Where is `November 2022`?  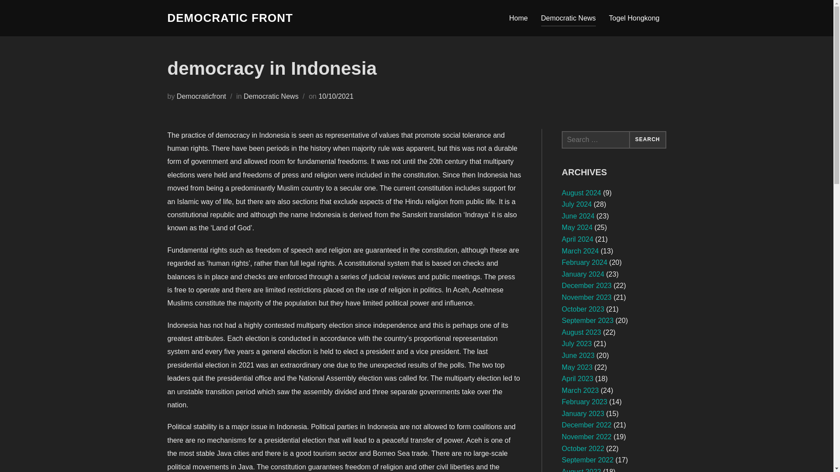
November 2022 is located at coordinates (586, 437).